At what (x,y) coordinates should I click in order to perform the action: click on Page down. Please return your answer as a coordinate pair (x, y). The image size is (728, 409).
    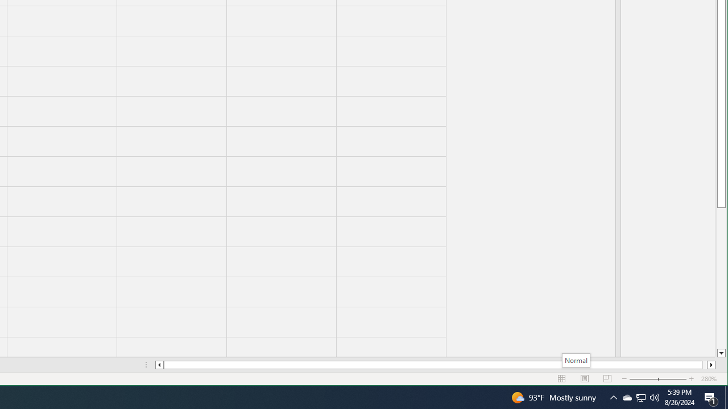
    Looking at the image, I should click on (721, 278).